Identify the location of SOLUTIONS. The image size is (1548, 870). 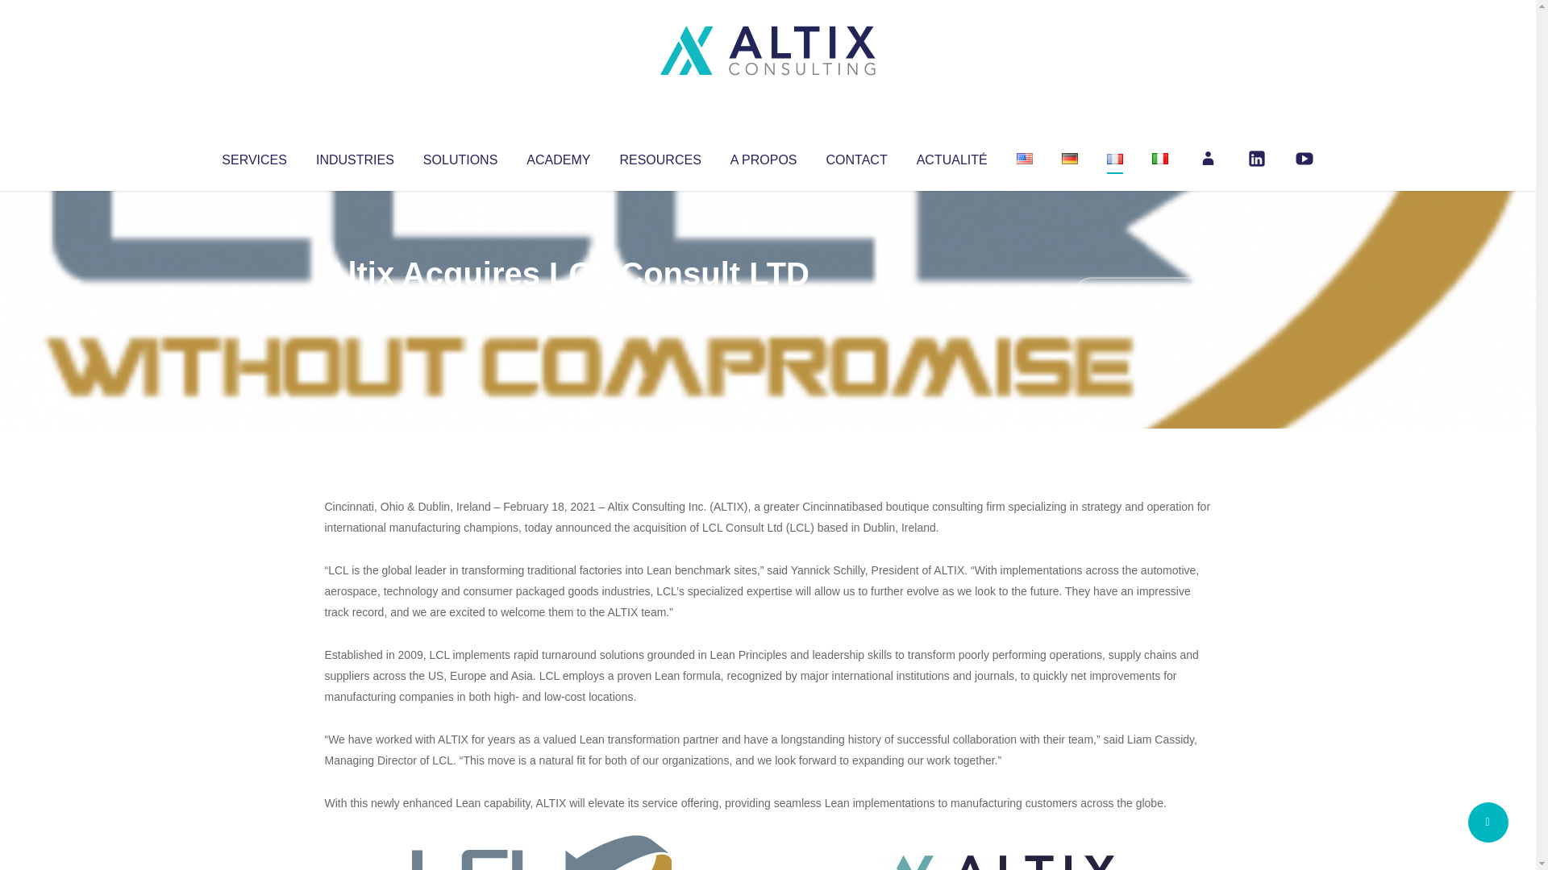
(460, 156).